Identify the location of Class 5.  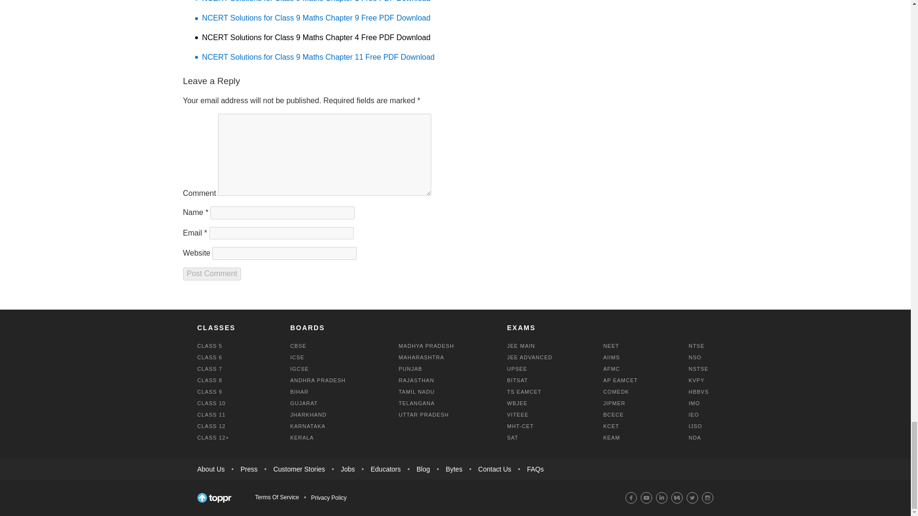
(209, 346).